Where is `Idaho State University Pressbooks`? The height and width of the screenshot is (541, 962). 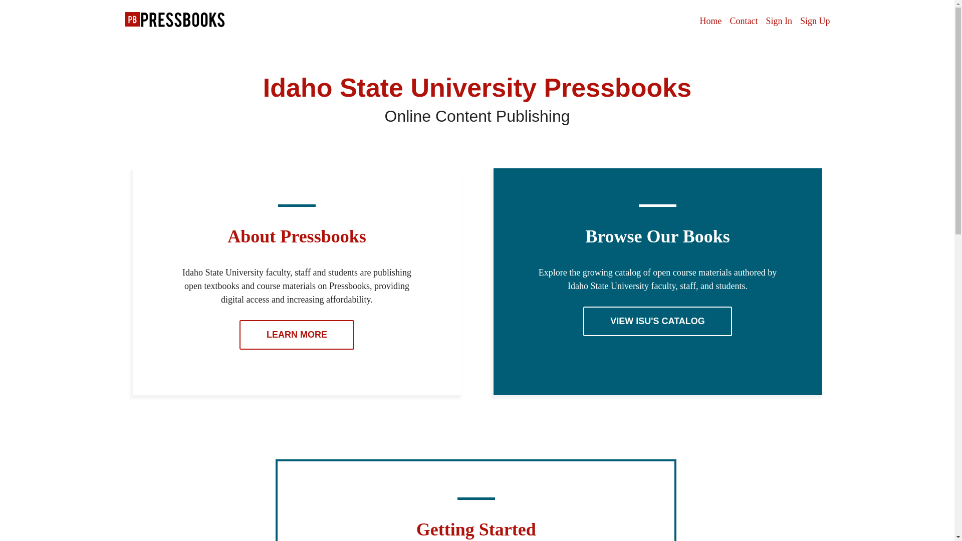 Idaho State University Pressbooks is located at coordinates (174, 24).